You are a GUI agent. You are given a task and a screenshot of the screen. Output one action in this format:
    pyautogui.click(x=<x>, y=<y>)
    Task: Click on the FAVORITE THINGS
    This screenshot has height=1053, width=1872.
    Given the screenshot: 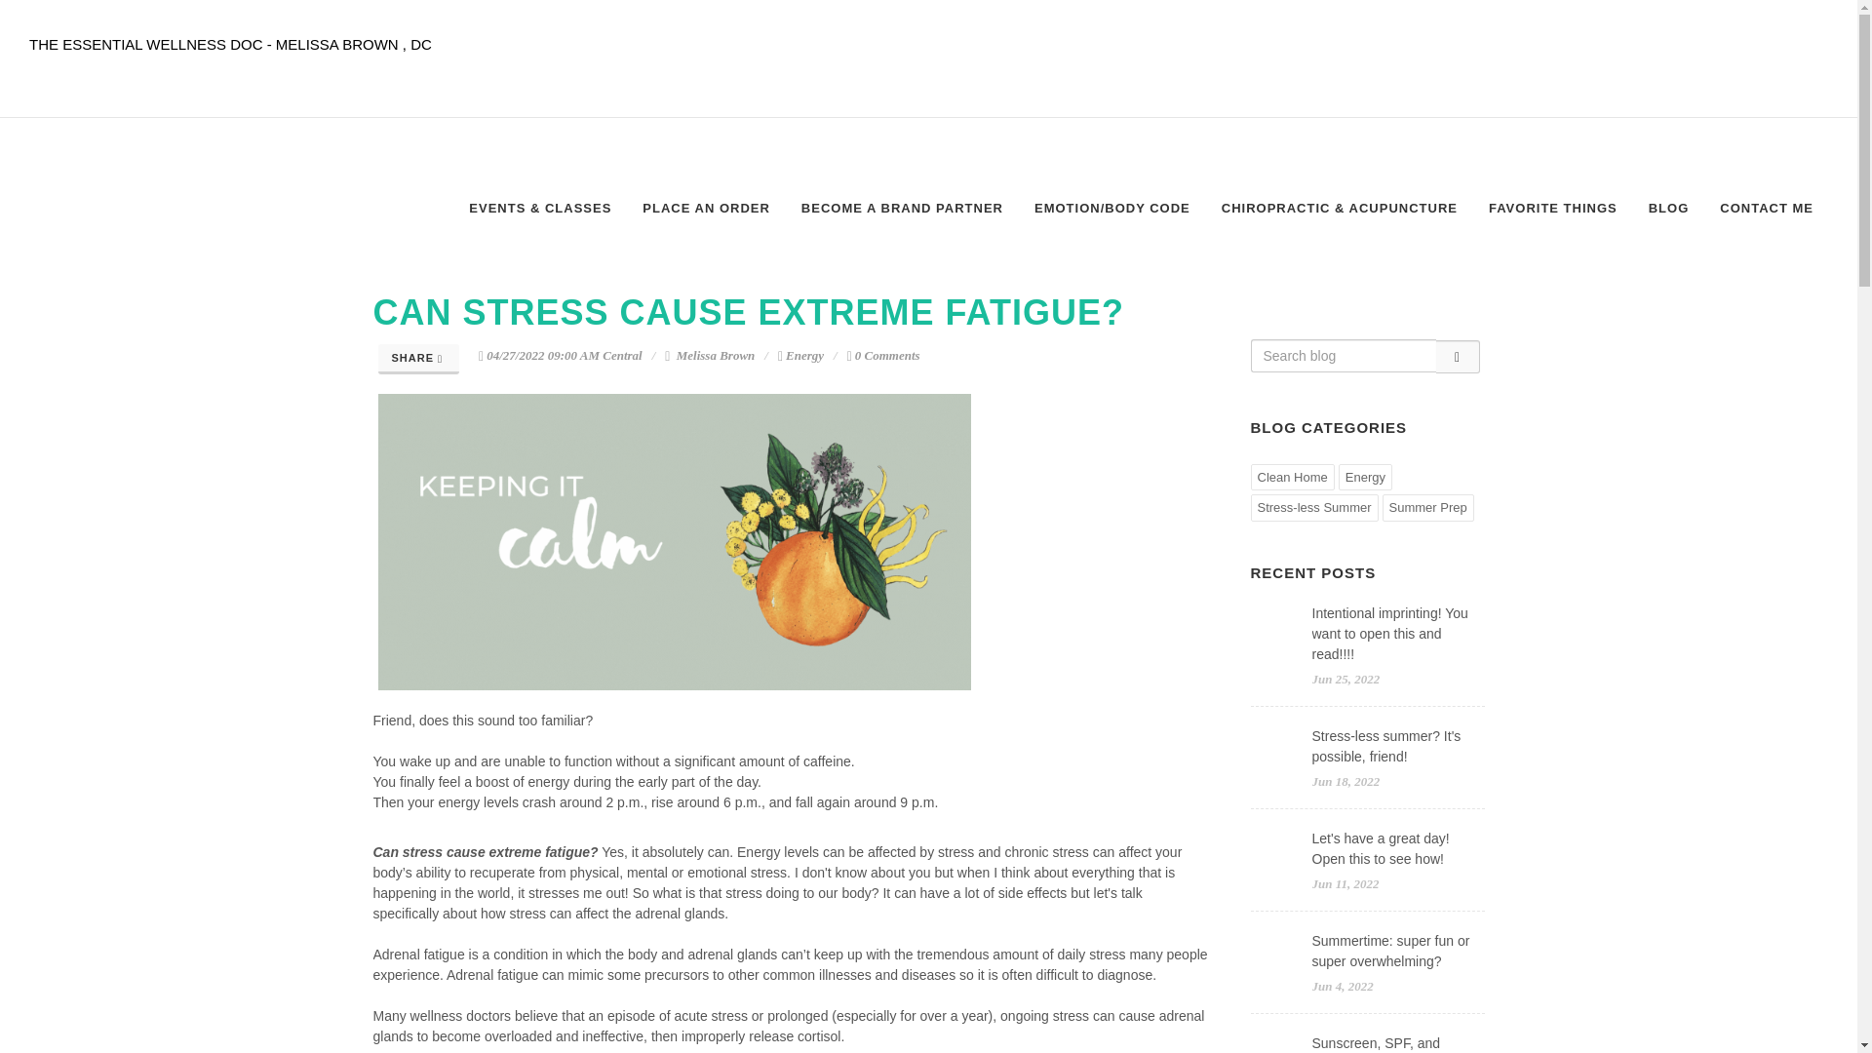 What is the action you would take?
    pyautogui.click(x=1553, y=209)
    